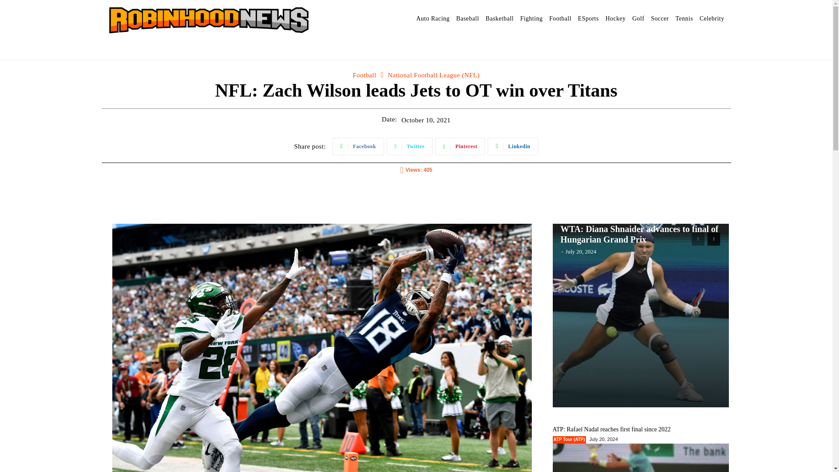  What do you see at coordinates (611, 429) in the screenshot?
I see `ATP: Rafael Nadal reaches first final since 2022` at bounding box center [611, 429].